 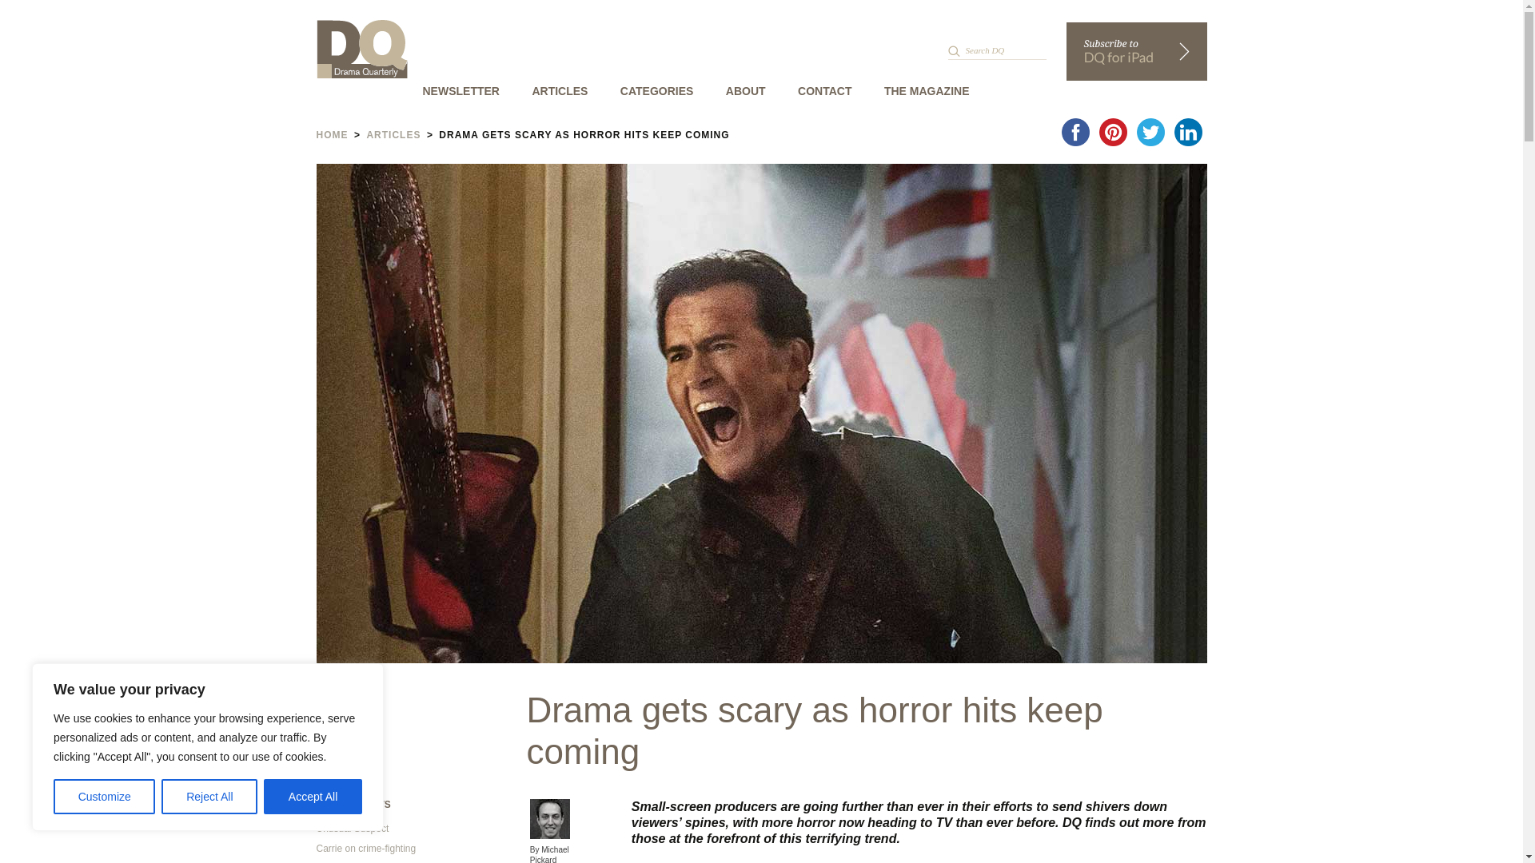 I want to click on Drama Quarterly, so click(x=361, y=48).